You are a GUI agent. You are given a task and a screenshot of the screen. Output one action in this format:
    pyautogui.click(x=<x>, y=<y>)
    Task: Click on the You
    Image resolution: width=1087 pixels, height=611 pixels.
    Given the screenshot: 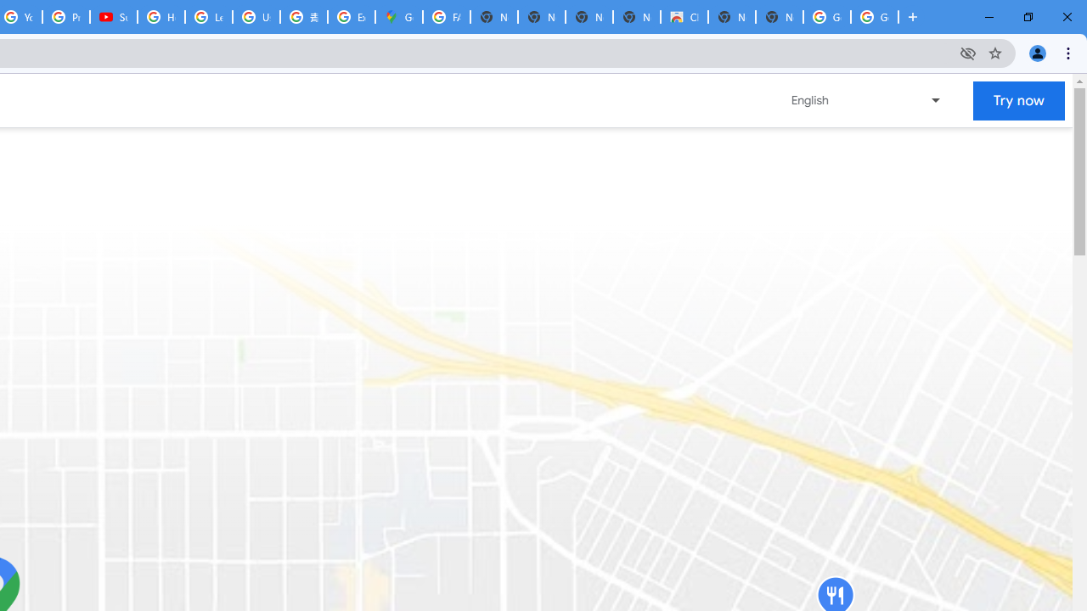 What is the action you would take?
    pyautogui.click(x=1038, y=53)
    